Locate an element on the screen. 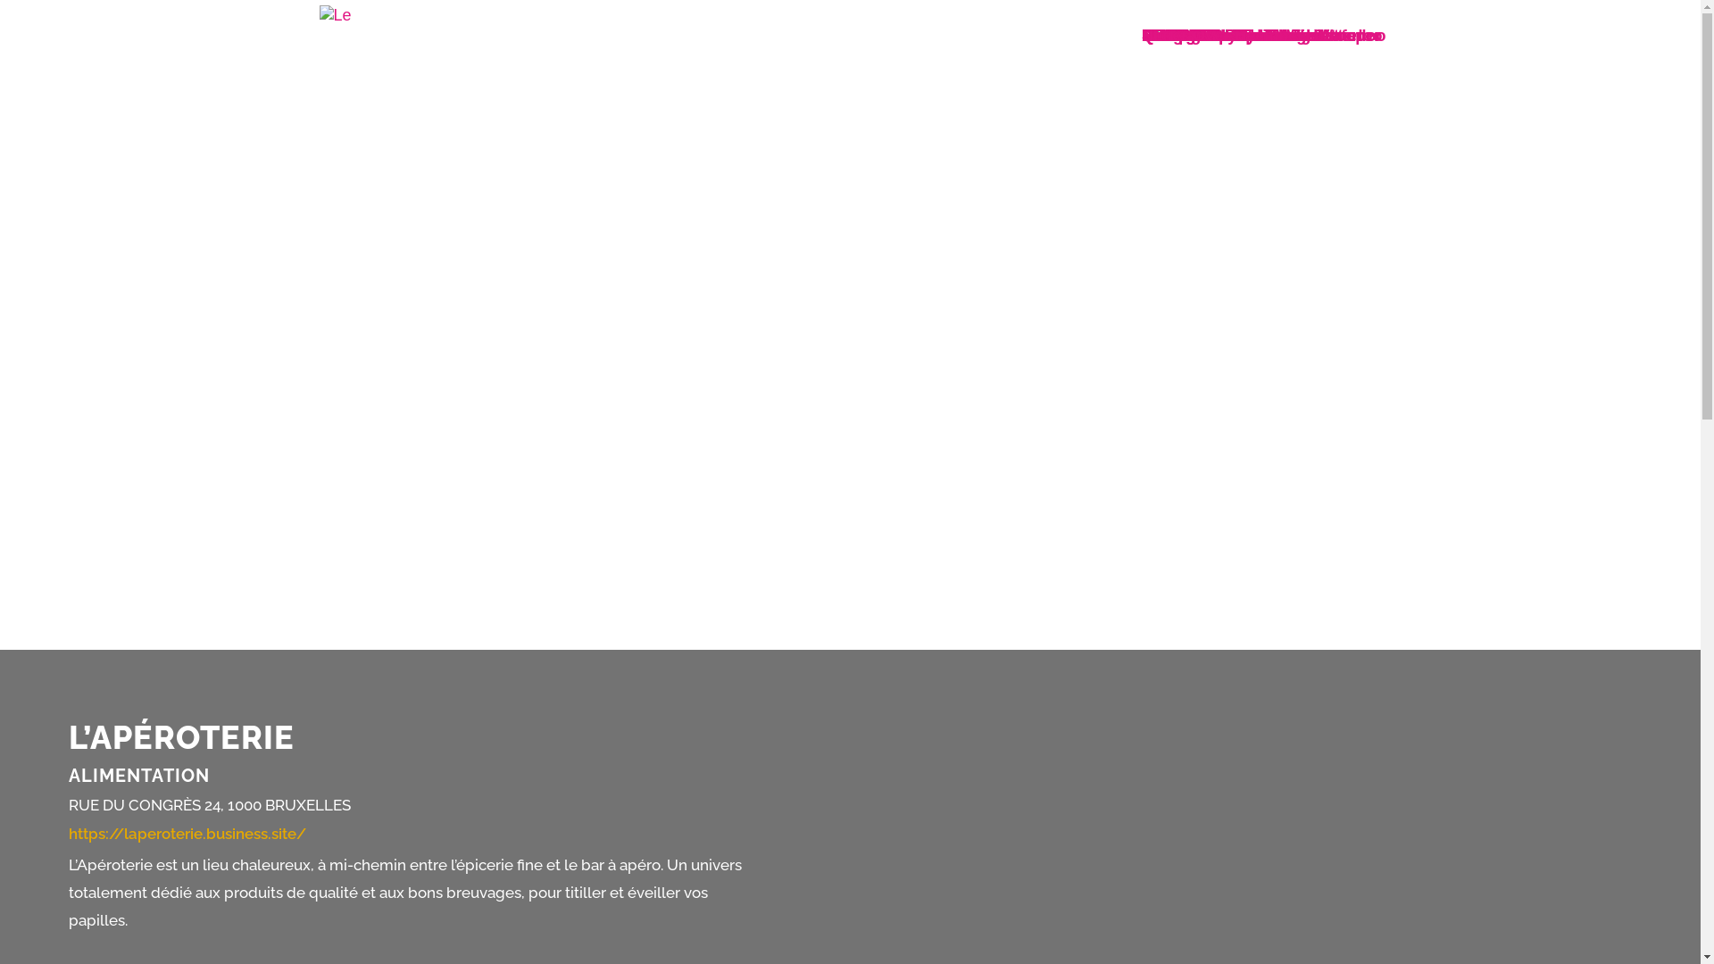  Grand-Place is located at coordinates (1189, 36).